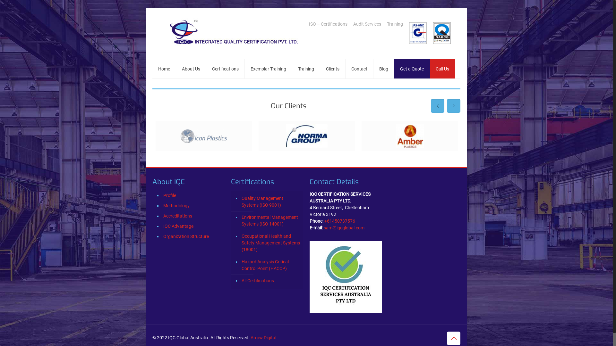 The width and height of the screenshot is (616, 346). What do you see at coordinates (333, 69) in the screenshot?
I see `Clients` at bounding box center [333, 69].